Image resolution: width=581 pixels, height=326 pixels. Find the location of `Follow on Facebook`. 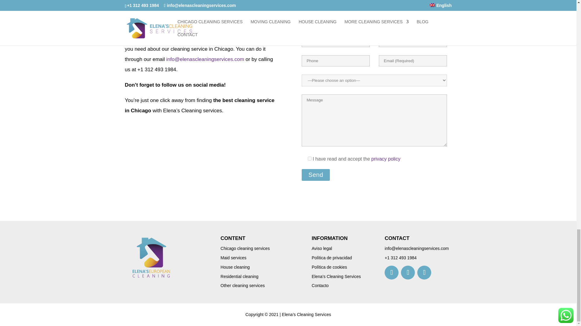

Follow on Facebook is located at coordinates (392, 272).